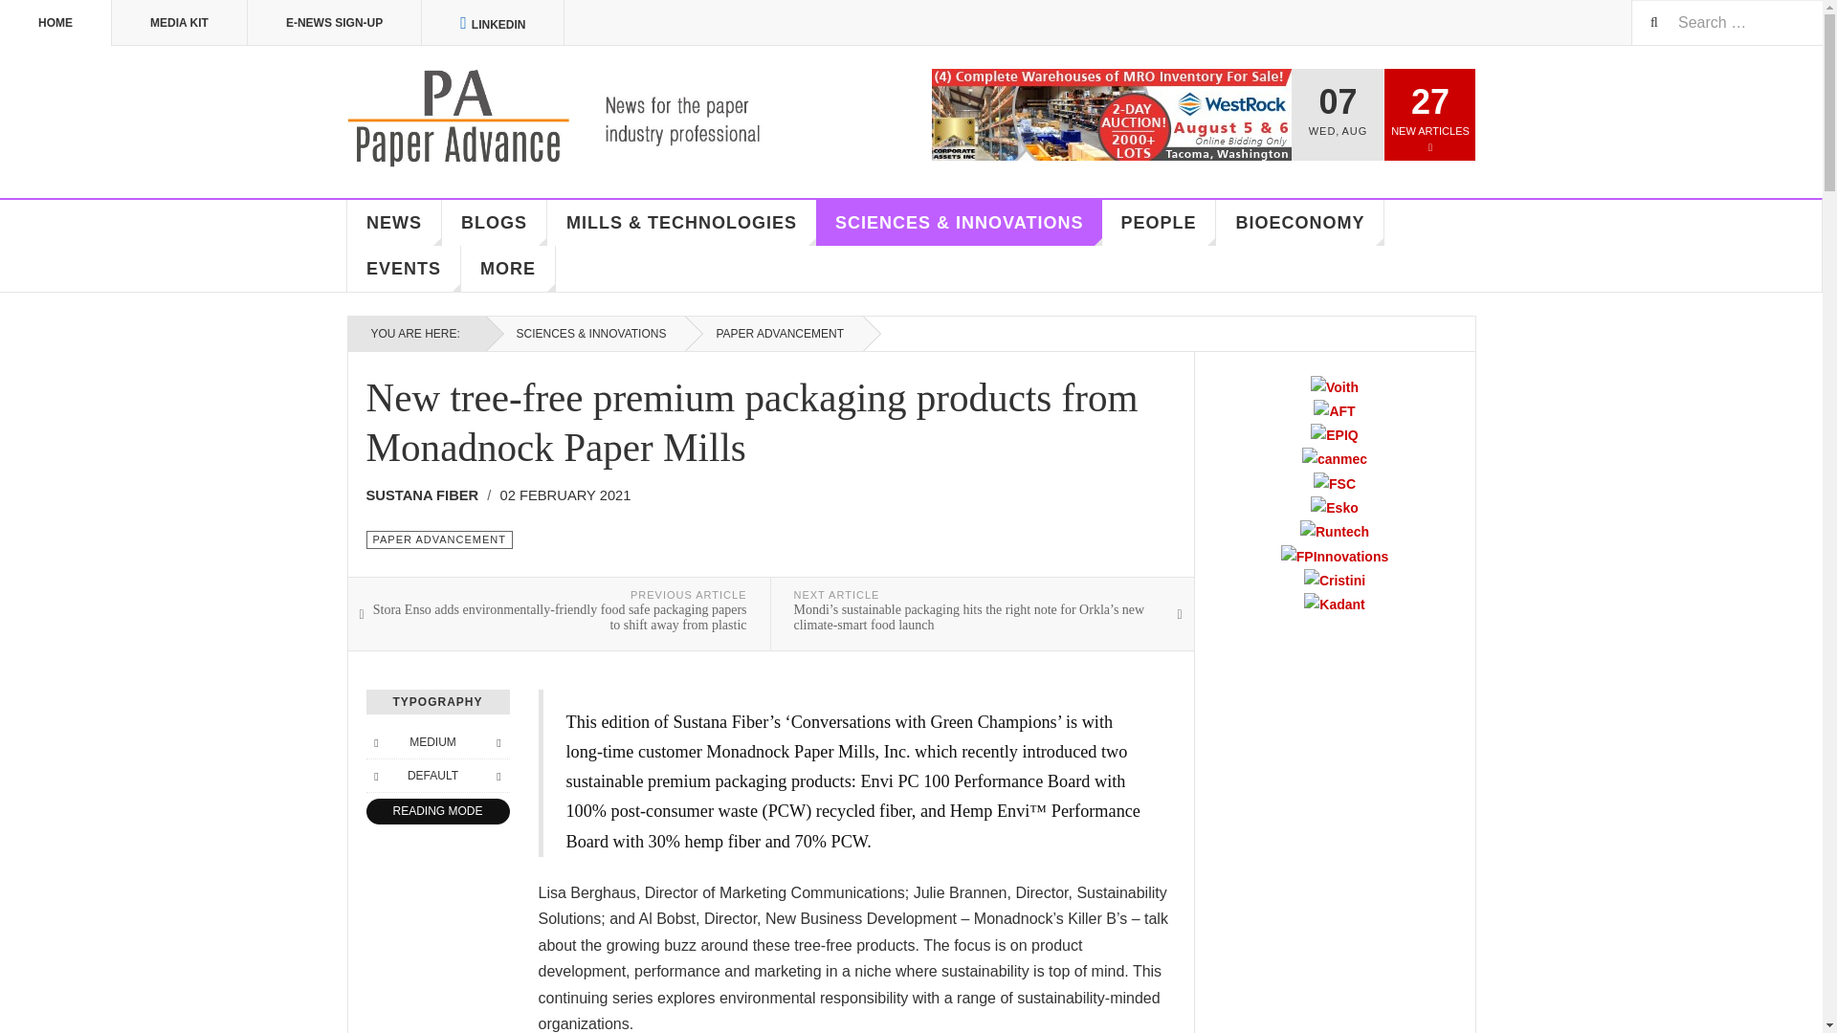 Image resolution: width=1837 pixels, height=1033 pixels. I want to click on MEDIA KIT, so click(180, 23).